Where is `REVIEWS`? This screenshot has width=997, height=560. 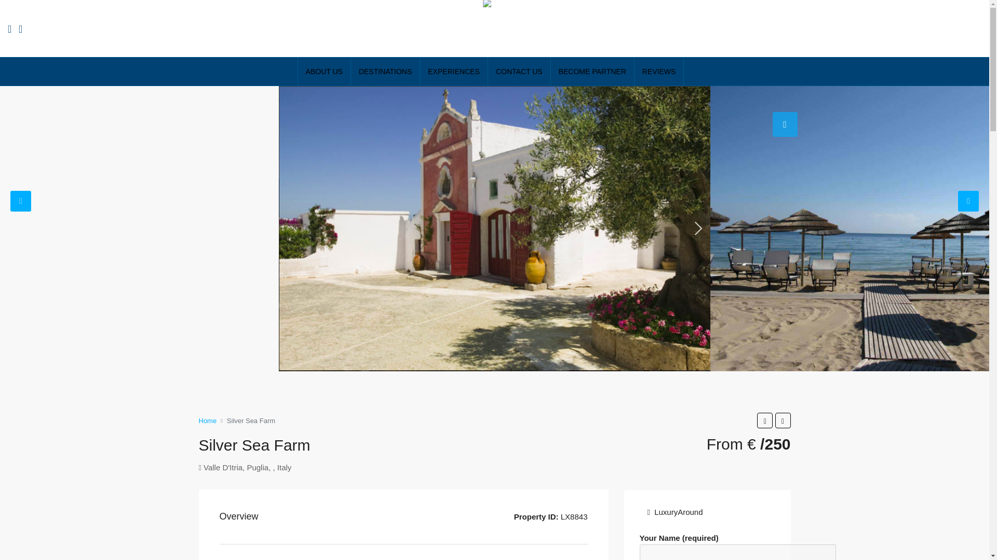 REVIEWS is located at coordinates (659, 72).